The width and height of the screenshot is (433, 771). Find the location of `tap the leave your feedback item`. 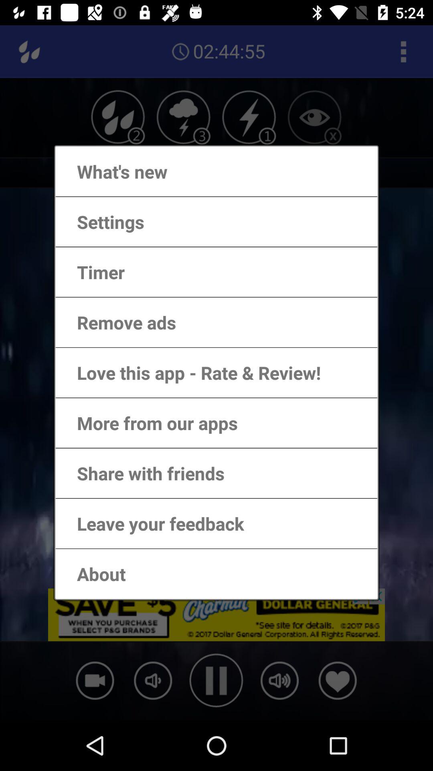

tap the leave your feedback item is located at coordinates (152, 524).